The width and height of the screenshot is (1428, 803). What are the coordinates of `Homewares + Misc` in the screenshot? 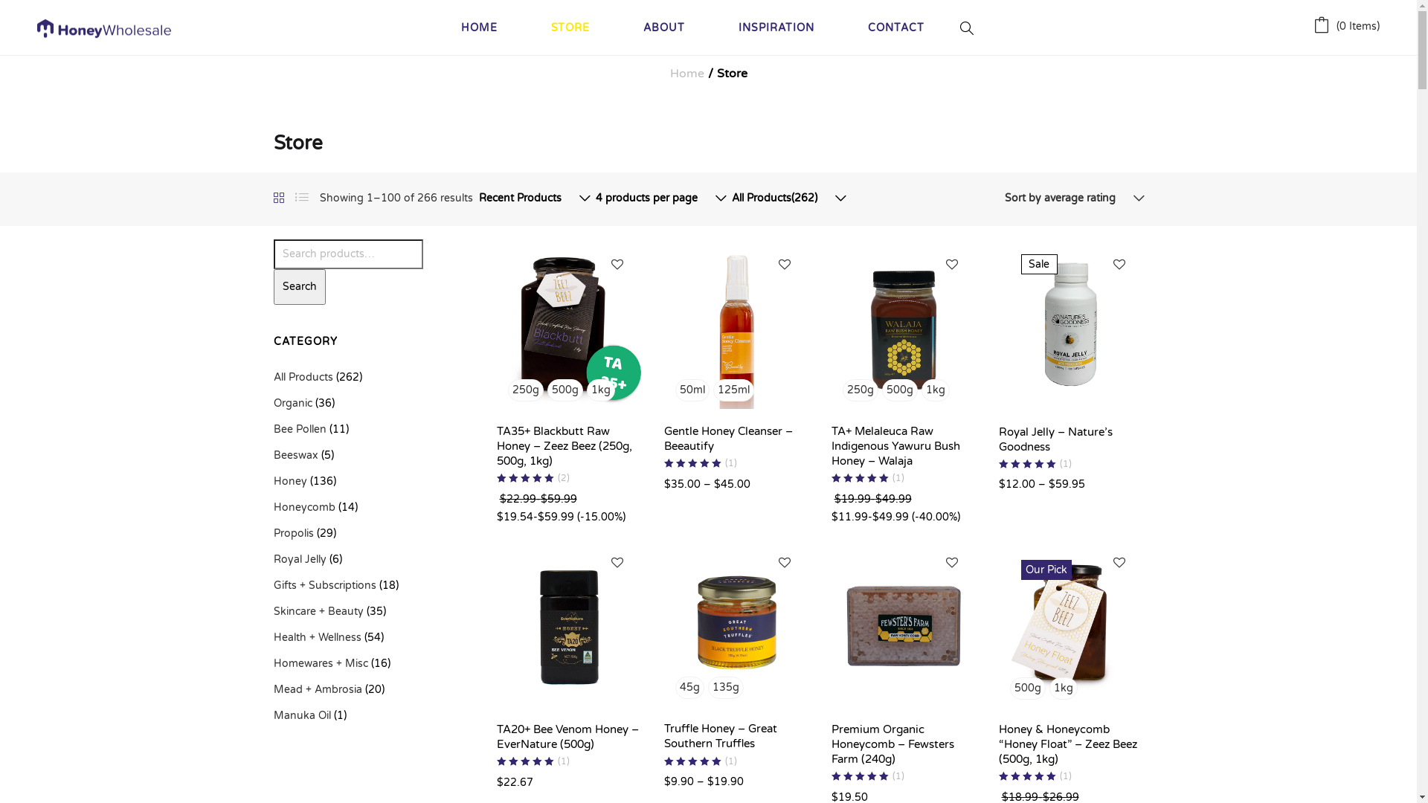 It's located at (321, 663).